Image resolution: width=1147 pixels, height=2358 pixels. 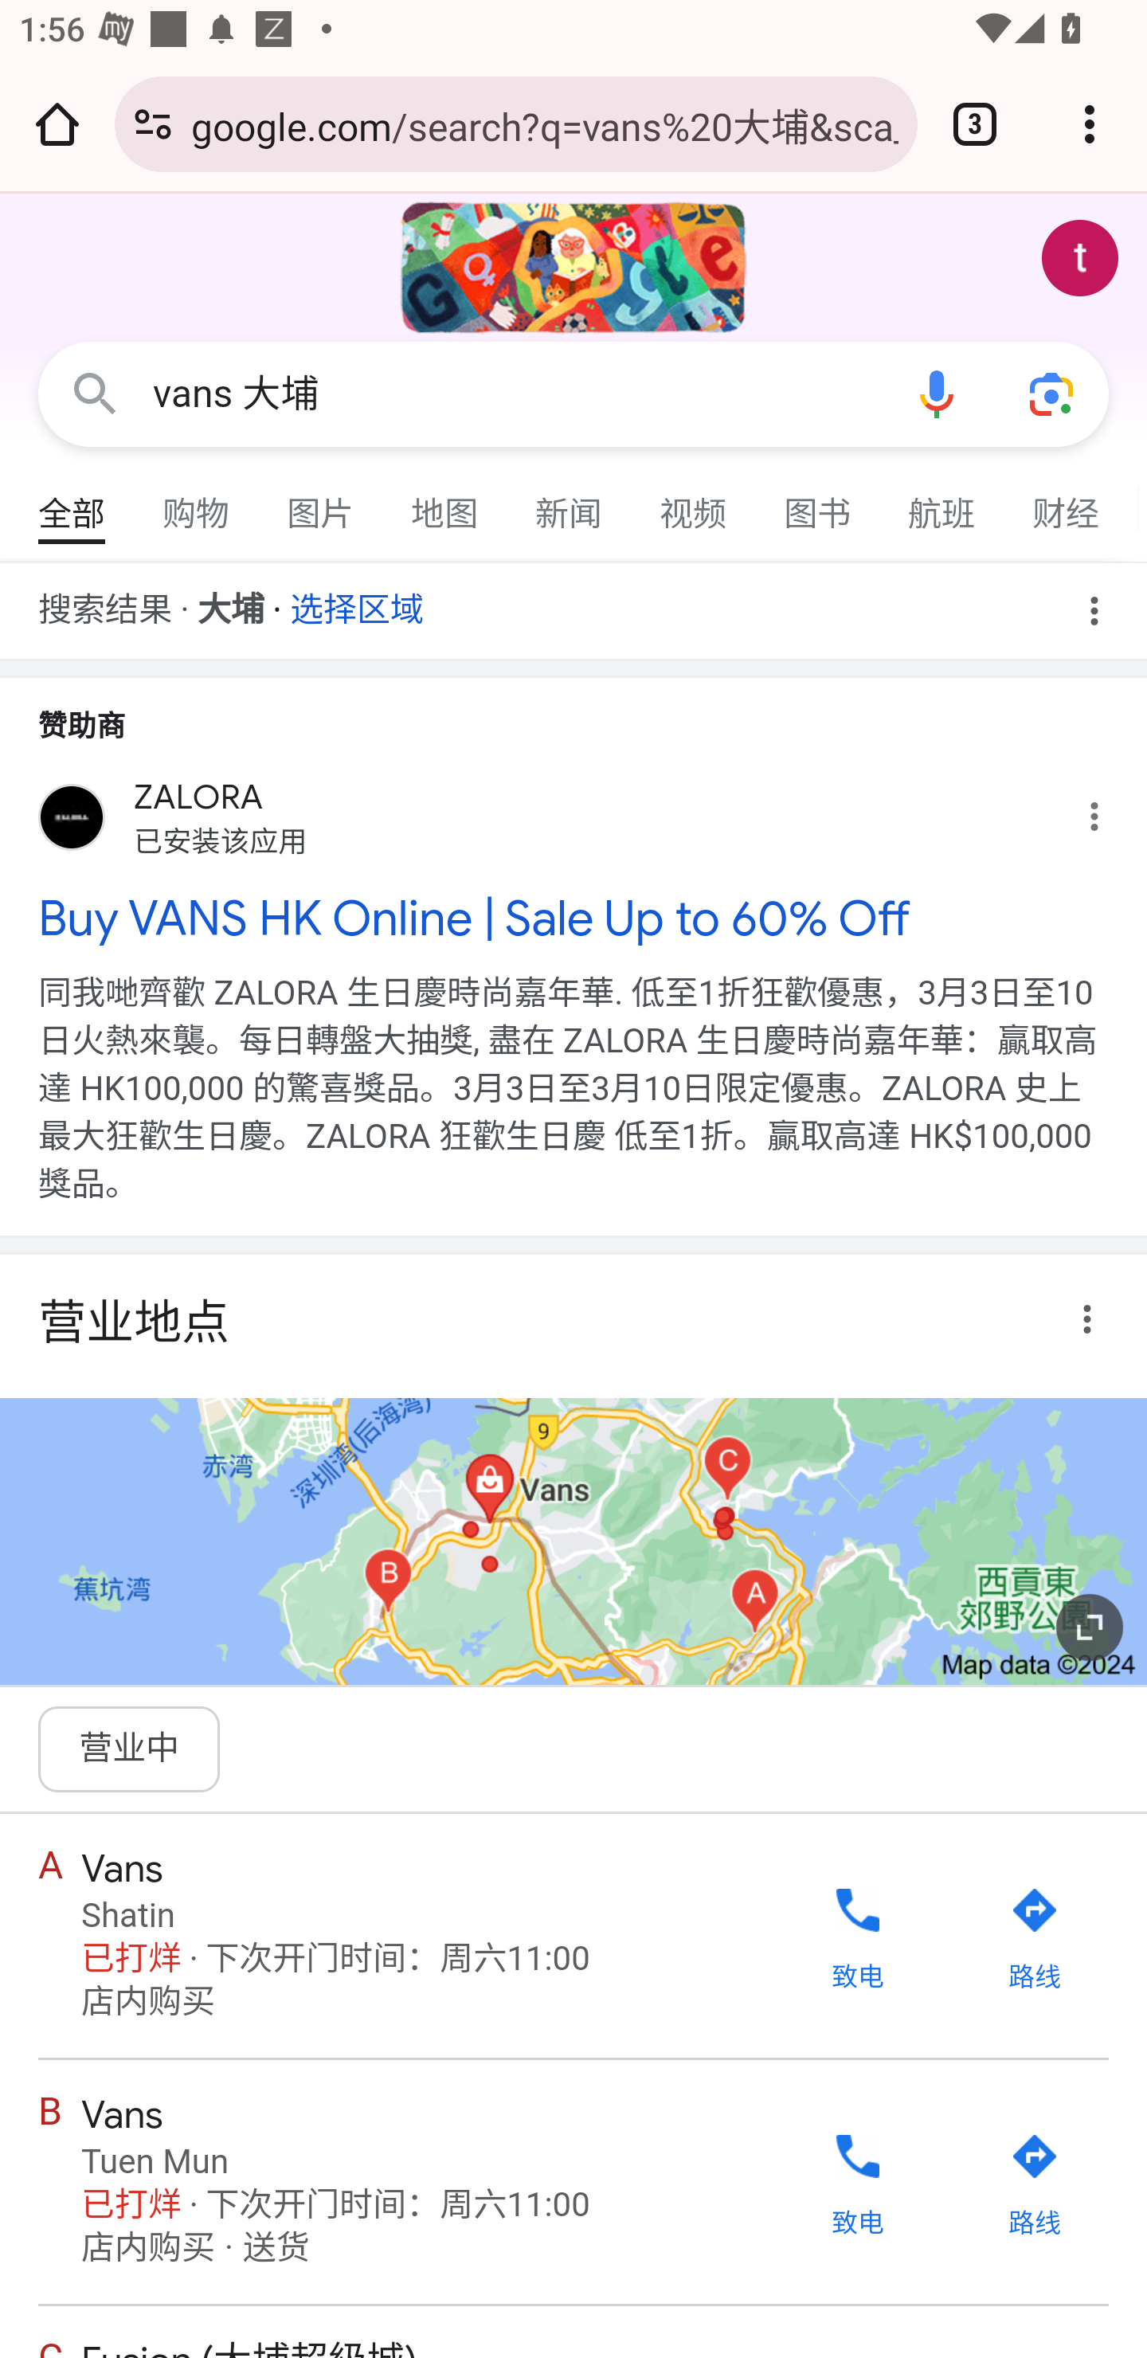 What do you see at coordinates (1080, 258) in the screenshot?
I see `Google 账号： test appium (testappium002@gmail.com)` at bounding box center [1080, 258].